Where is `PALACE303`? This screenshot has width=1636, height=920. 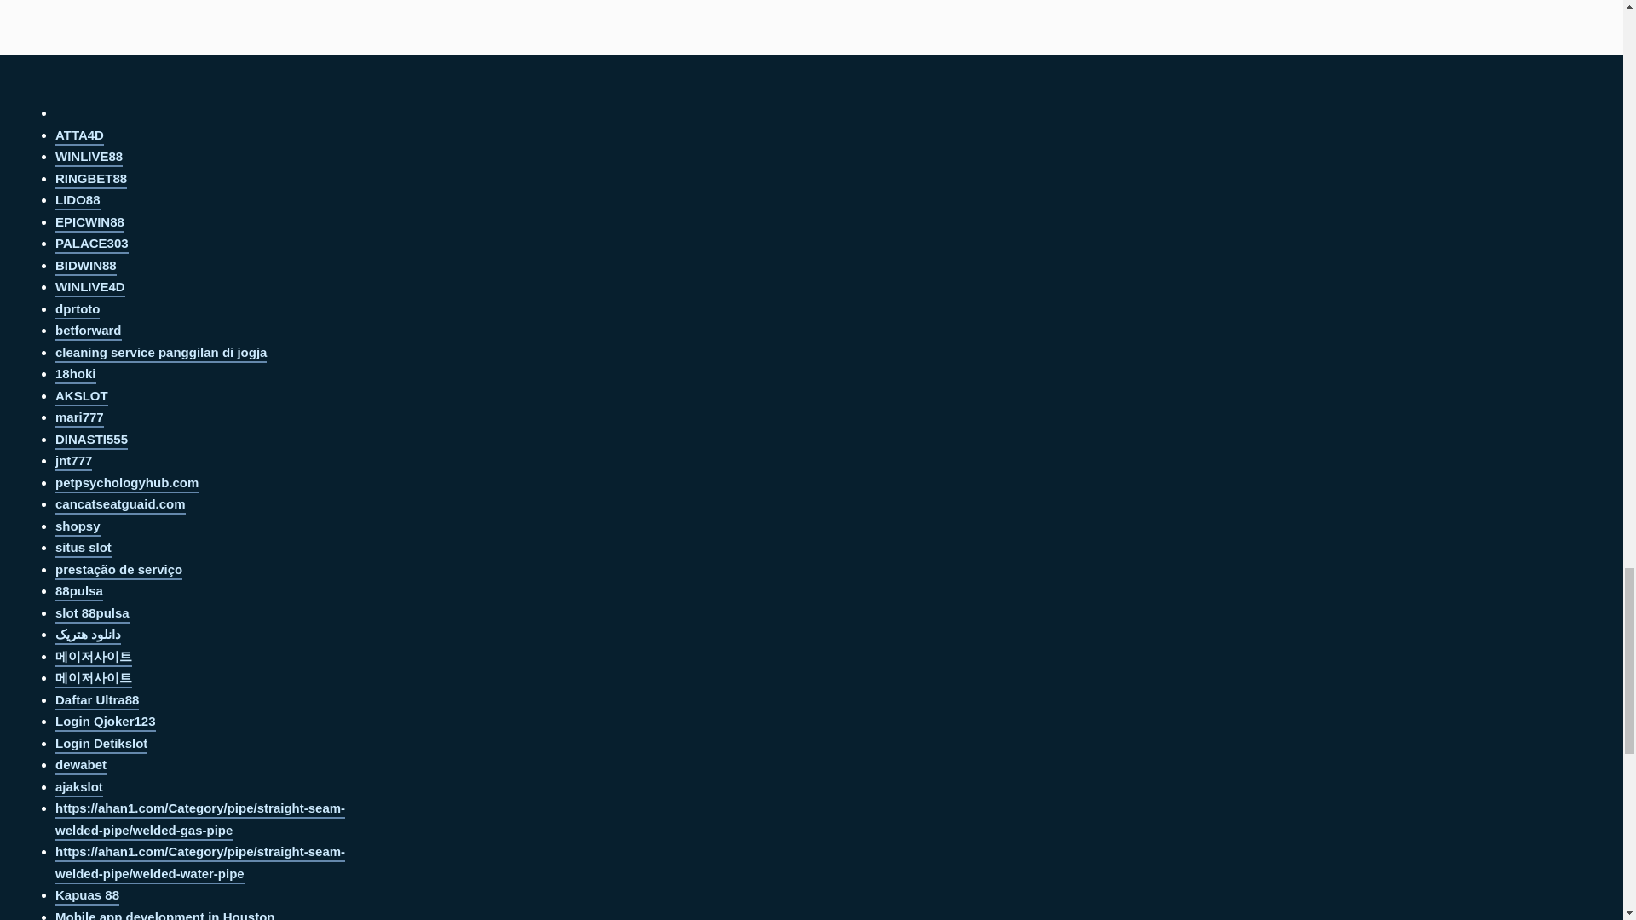
PALACE303 is located at coordinates (92, 244).